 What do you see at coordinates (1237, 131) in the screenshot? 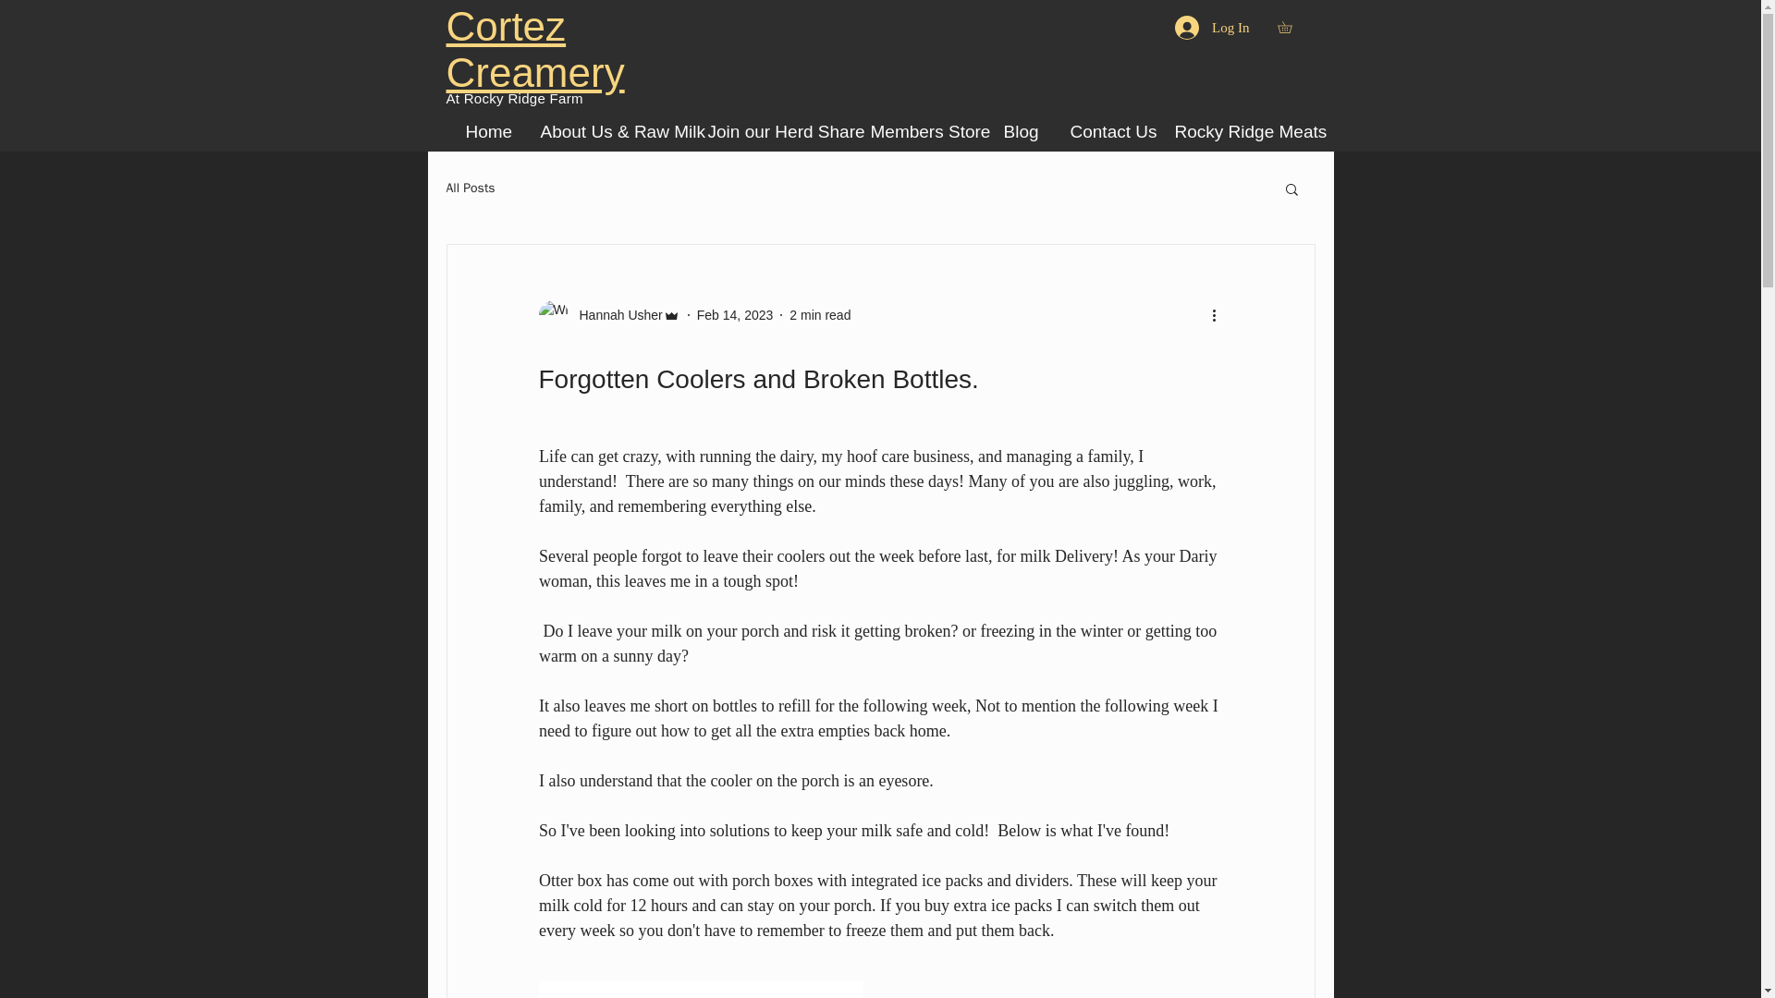
I see `Rocky Ridge Meats` at bounding box center [1237, 131].